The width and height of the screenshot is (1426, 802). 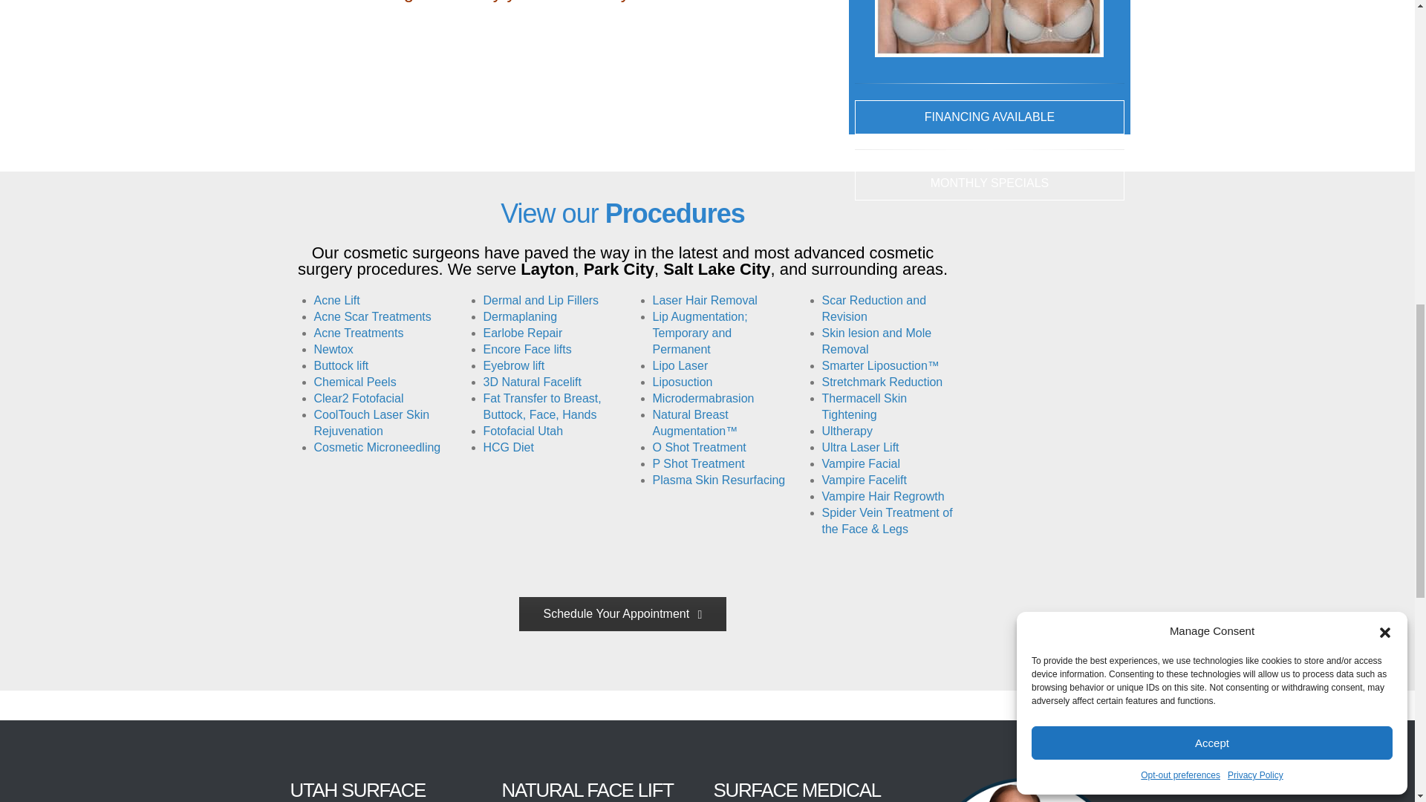 What do you see at coordinates (622, 613) in the screenshot?
I see `Schedule Your Appointment` at bounding box center [622, 613].